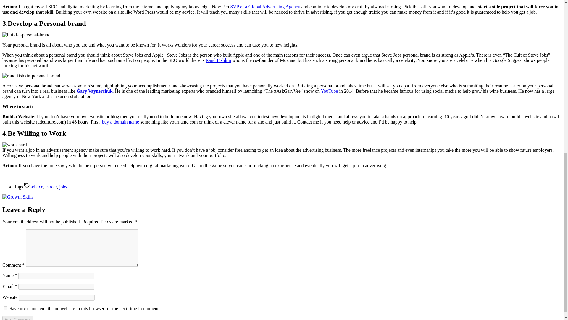 This screenshot has width=568, height=320. Describe the element at coordinates (63, 187) in the screenshot. I see `jobs` at that location.